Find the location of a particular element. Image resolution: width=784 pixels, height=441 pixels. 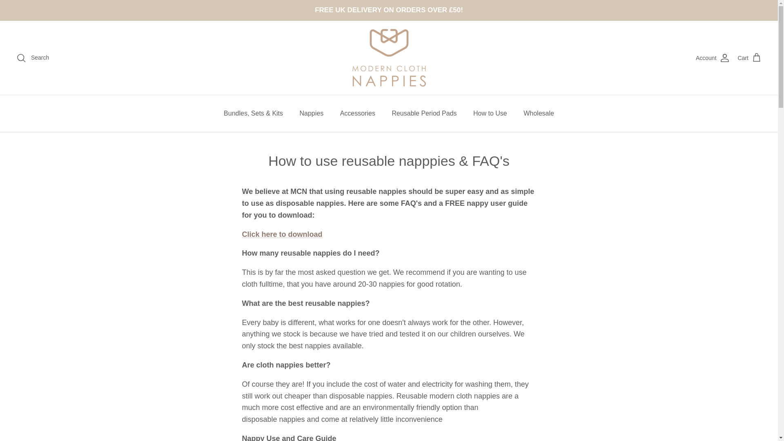

Nappies is located at coordinates (312, 114).